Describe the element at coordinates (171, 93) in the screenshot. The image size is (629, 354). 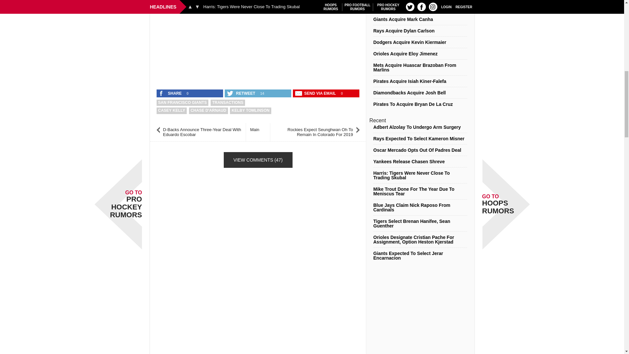
I see `Share 'Giants Outright Five Players' on Facebook` at that location.